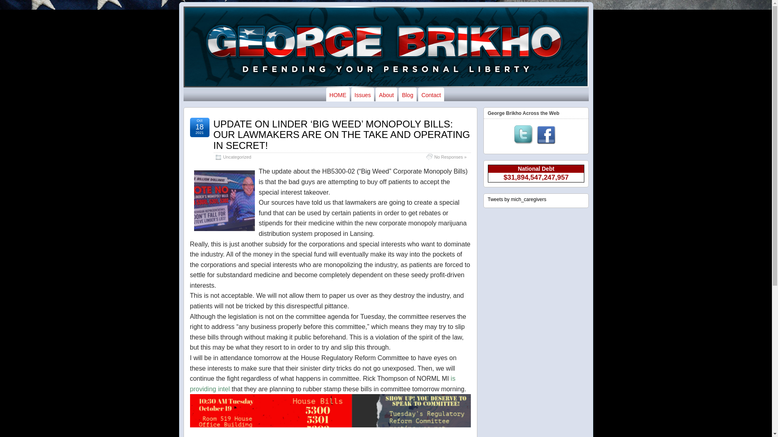 Image resolution: width=778 pixels, height=437 pixels. What do you see at coordinates (237, 157) in the screenshot?
I see `Uncategorized` at bounding box center [237, 157].